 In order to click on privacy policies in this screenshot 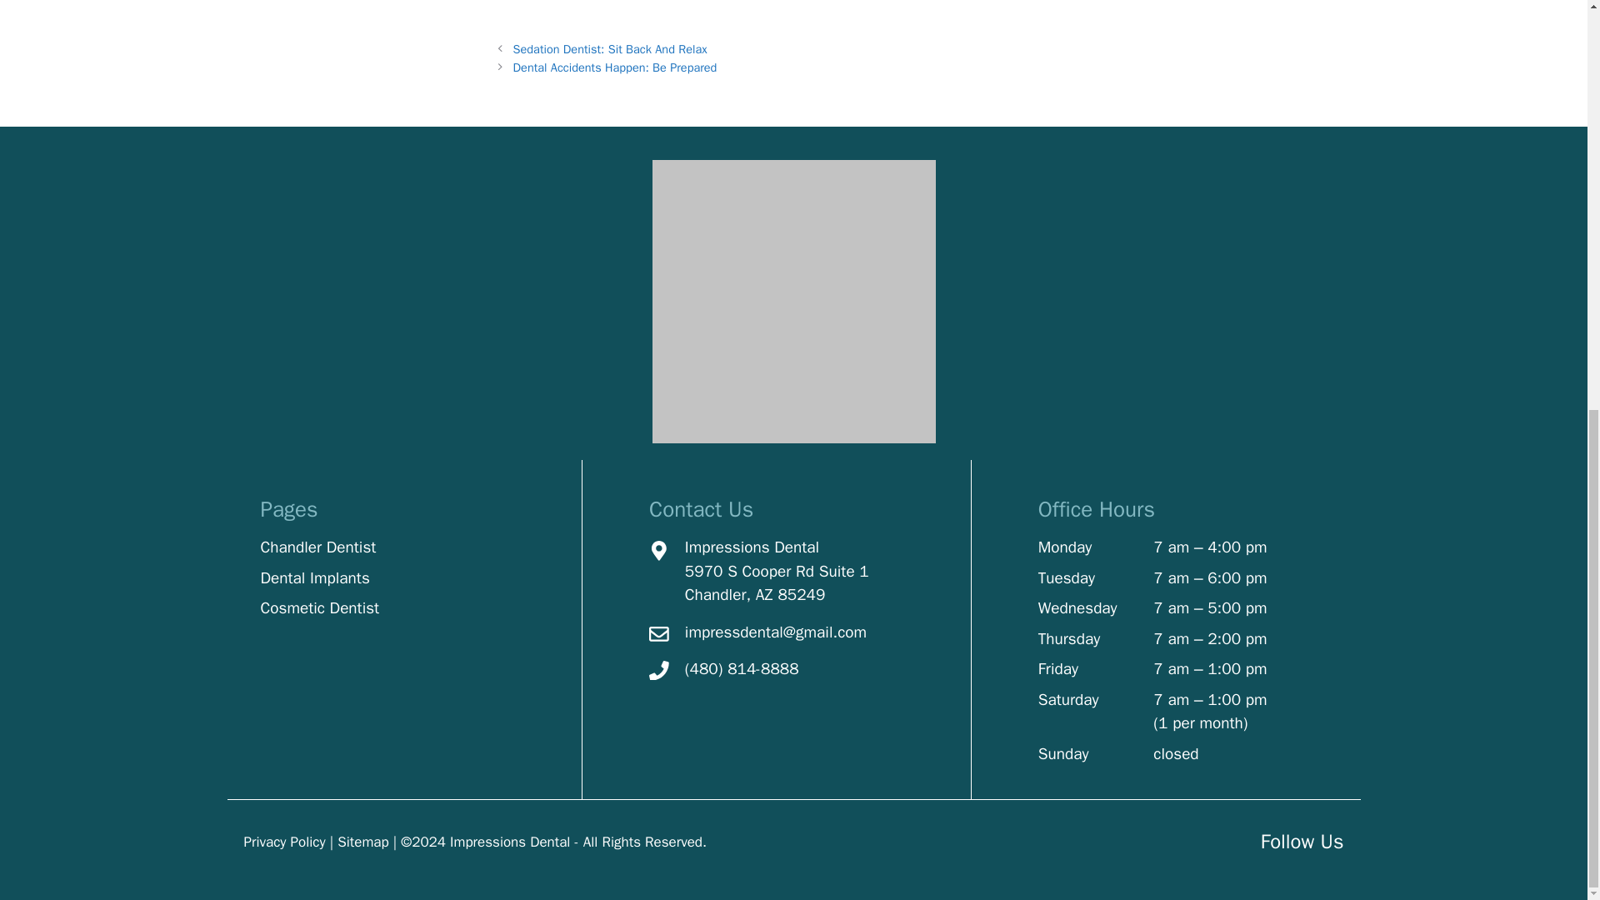, I will do `click(283, 842)`.